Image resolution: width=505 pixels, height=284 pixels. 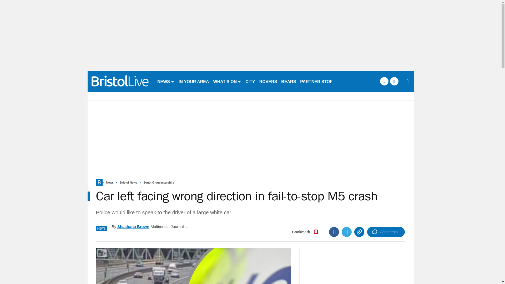 What do you see at coordinates (386, 232) in the screenshot?
I see `Comments` at bounding box center [386, 232].